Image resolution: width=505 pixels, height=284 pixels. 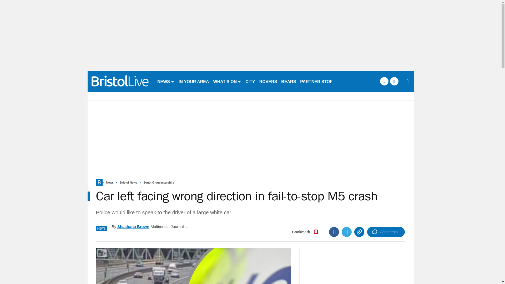 What do you see at coordinates (386, 232) in the screenshot?
I see `Comments` at bounding box center [386, 232].